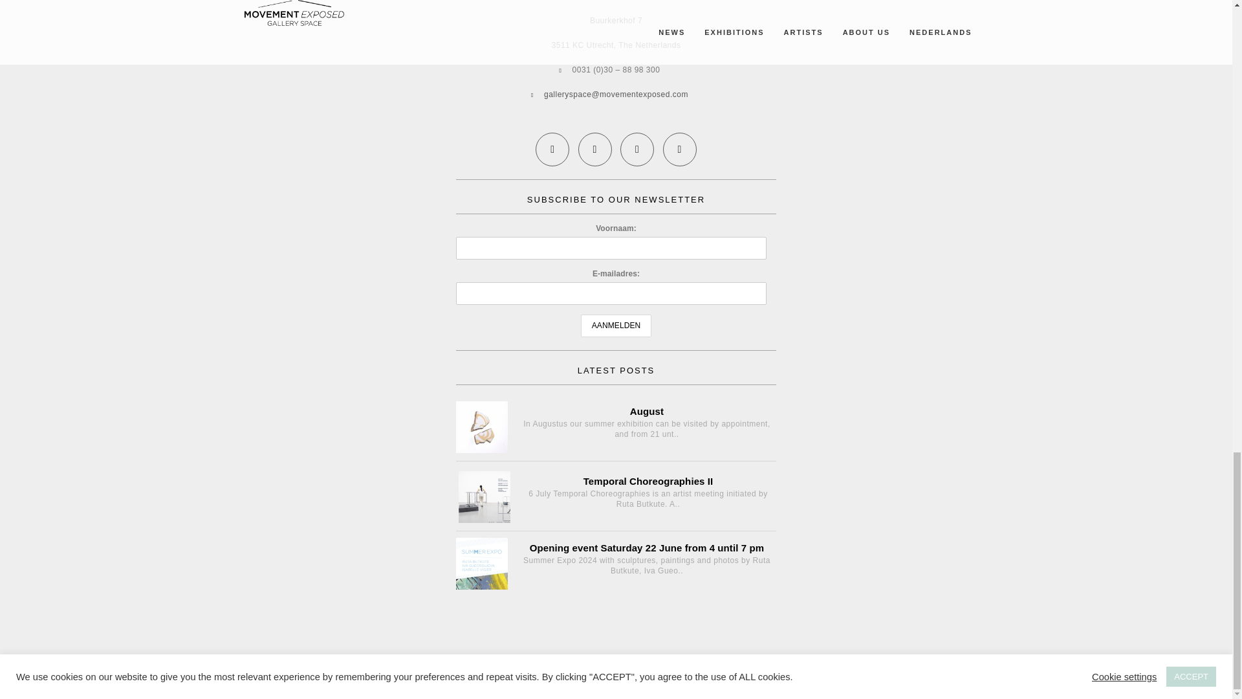  What do you see at coordinates (594, 149) in the screenshot?
I see `LinkedIn` at bounding box center [594, 149].